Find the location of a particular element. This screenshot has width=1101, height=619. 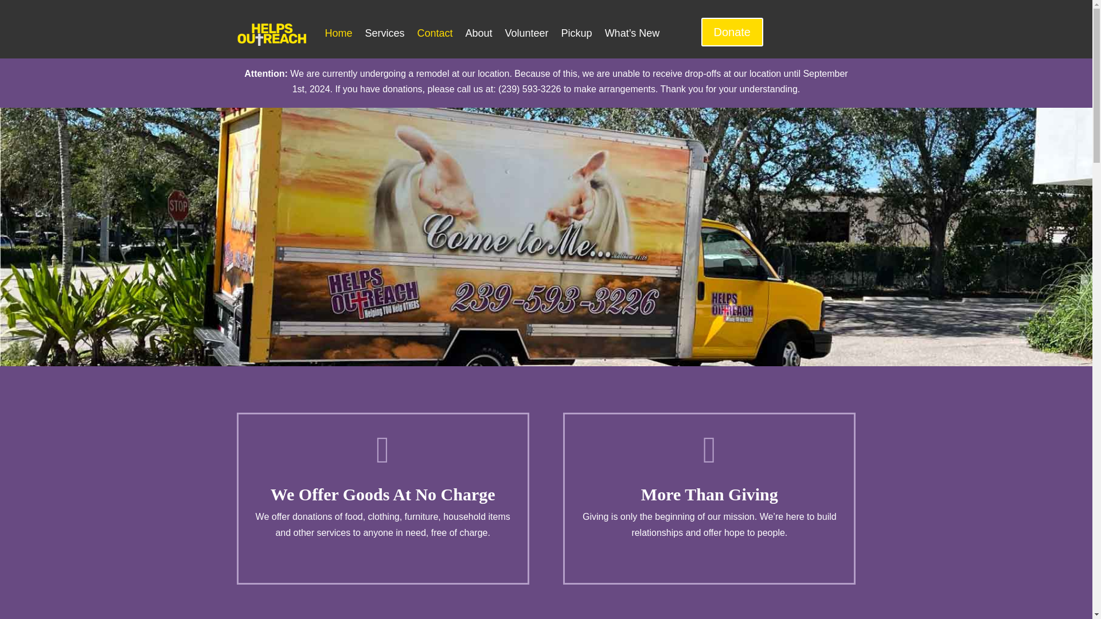

Donate is located at coordinates (732, 32).